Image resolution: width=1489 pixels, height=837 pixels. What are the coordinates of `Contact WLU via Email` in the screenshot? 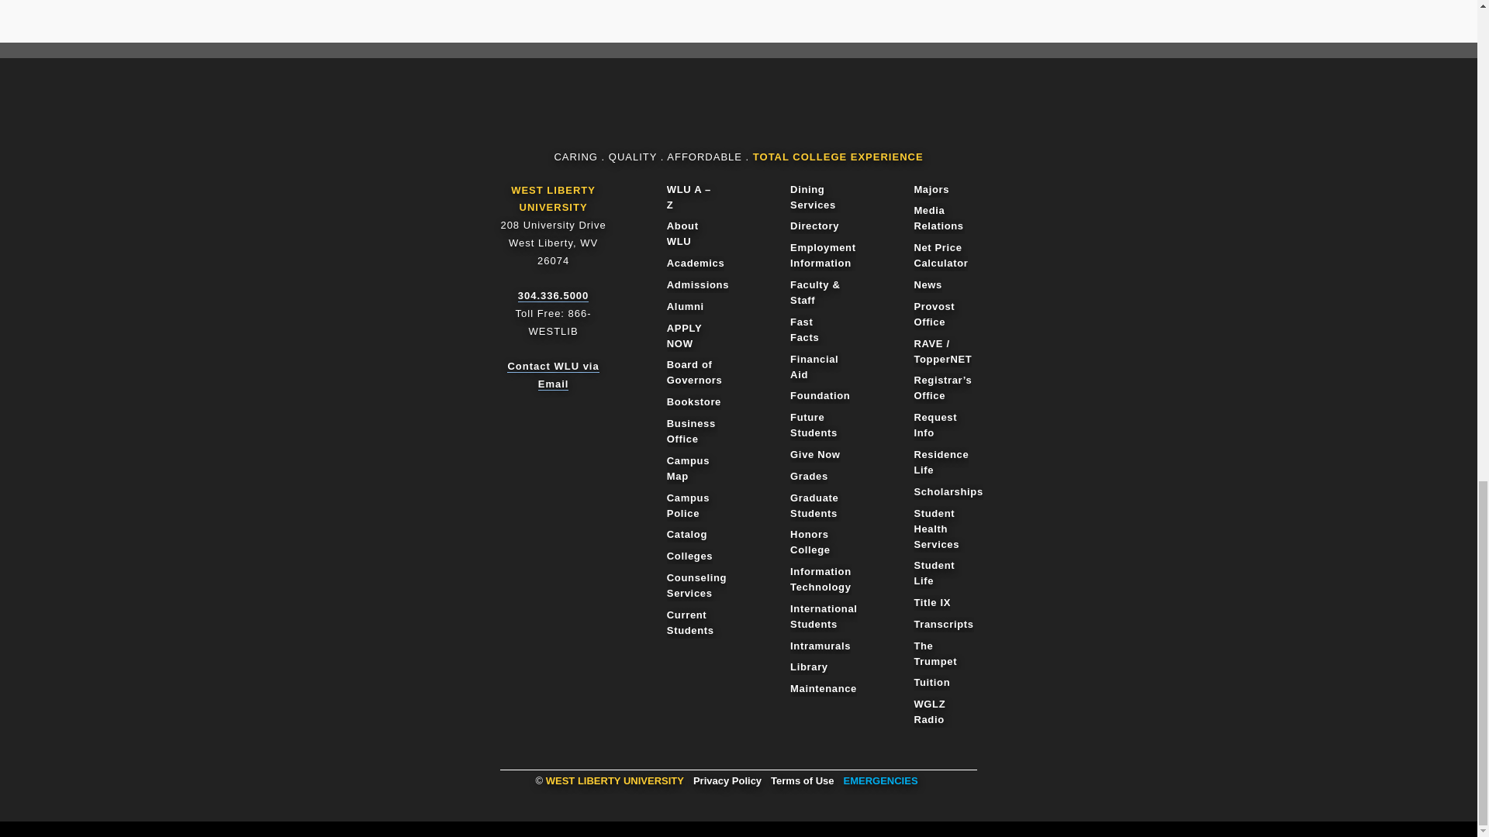 It's located at (552, 375).